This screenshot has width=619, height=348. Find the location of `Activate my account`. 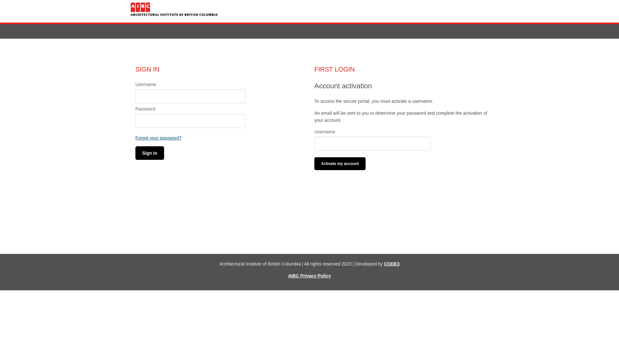

Activate my account is located at coordinates (340, 164).